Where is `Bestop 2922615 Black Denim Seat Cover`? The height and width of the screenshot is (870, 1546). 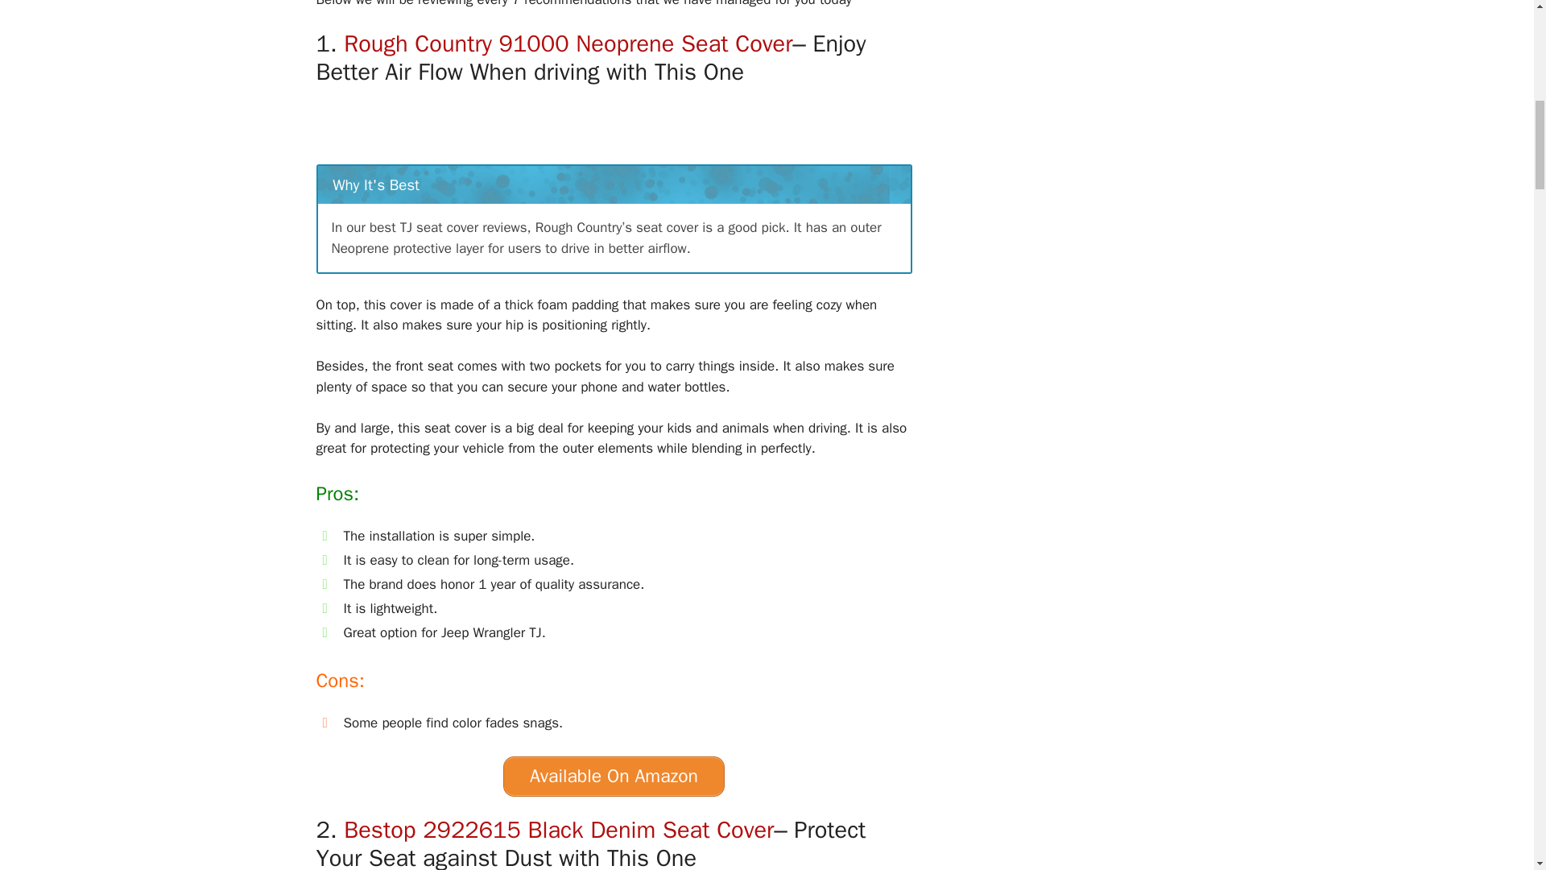
Bestop 2922615 Black Denim Seat Cover is located at coordinates (559, 830).